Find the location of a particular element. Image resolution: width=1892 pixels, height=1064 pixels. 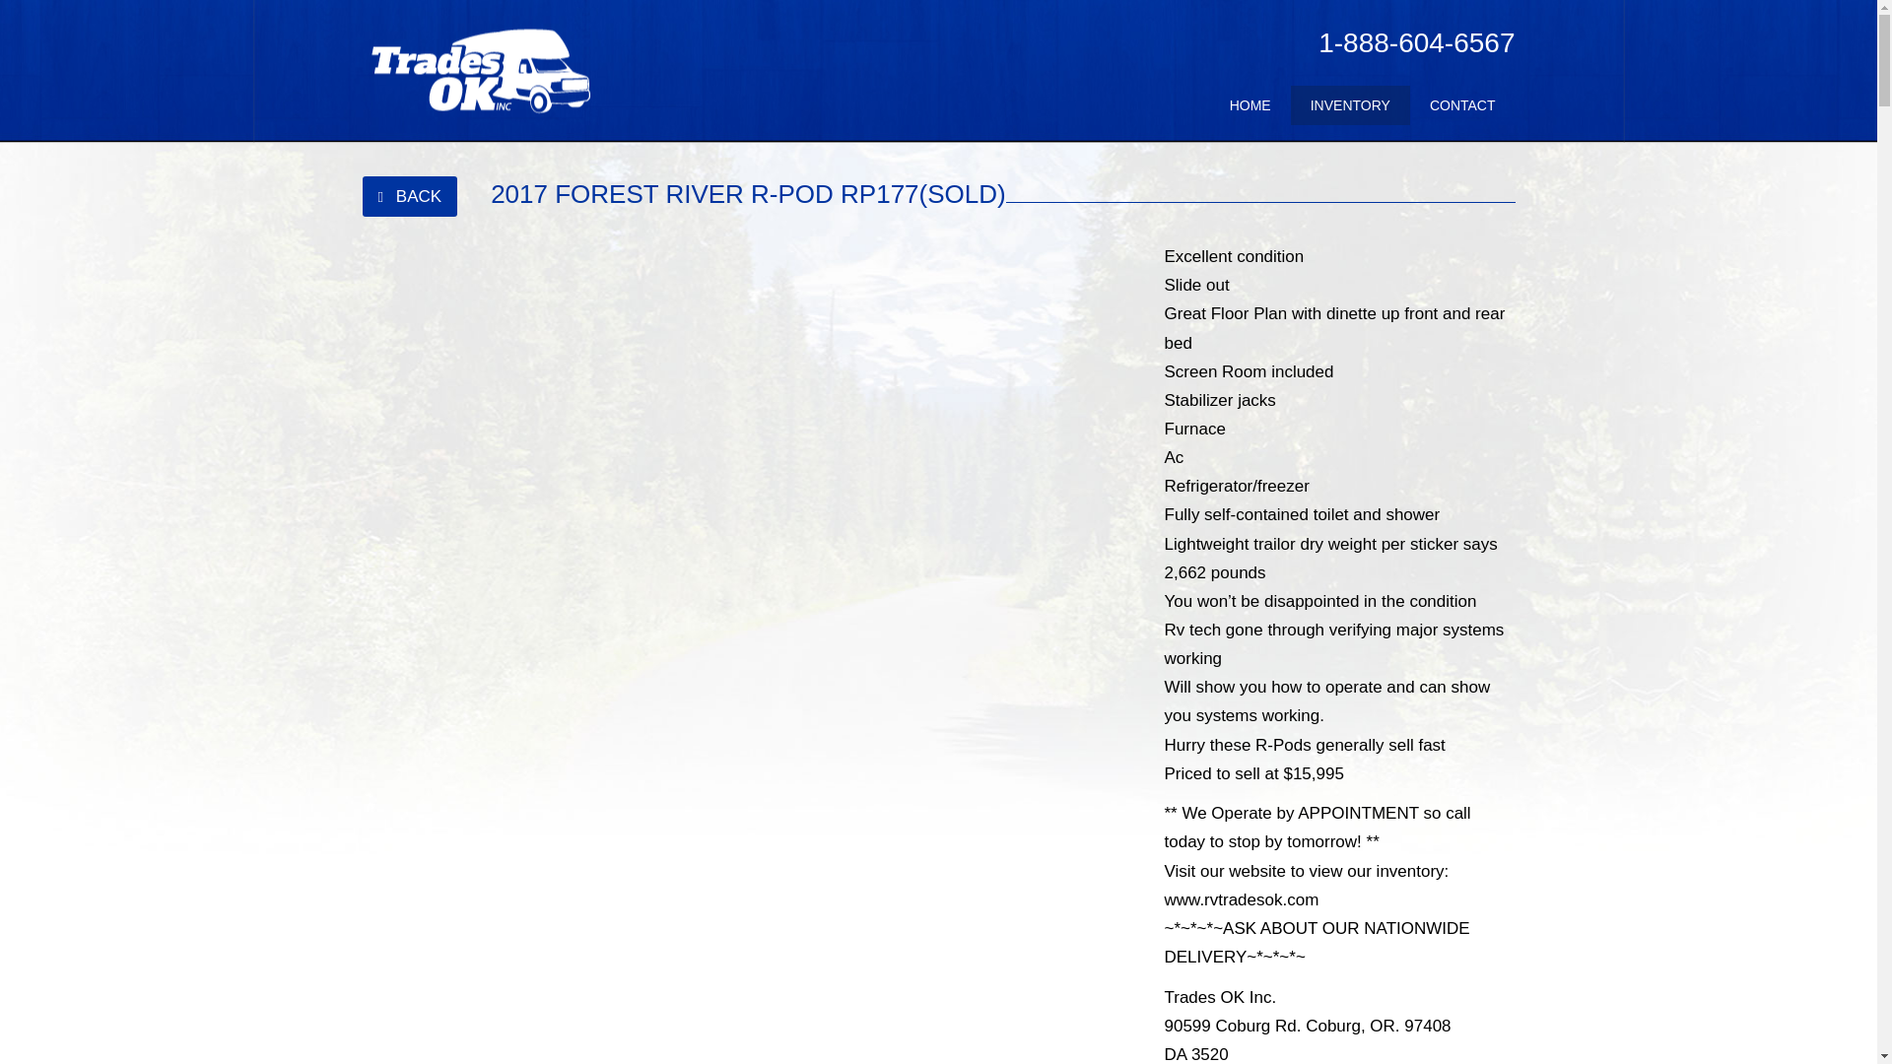

BACK is located at coordinates (410, 197).